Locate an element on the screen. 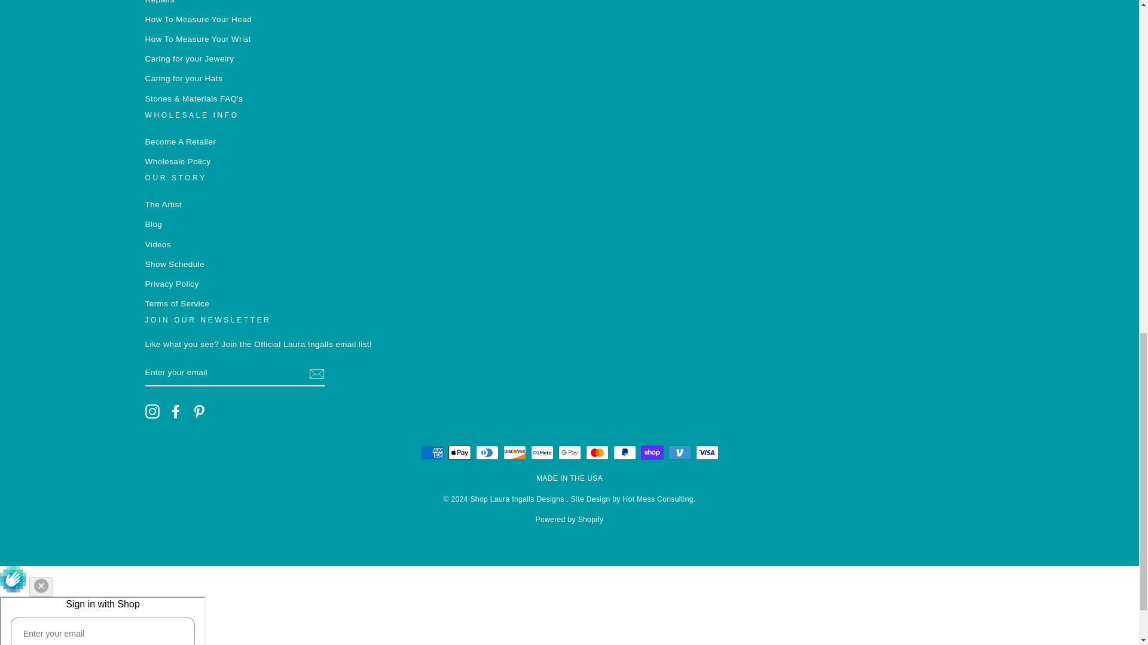  Discover is located at coordinates (514, 453).